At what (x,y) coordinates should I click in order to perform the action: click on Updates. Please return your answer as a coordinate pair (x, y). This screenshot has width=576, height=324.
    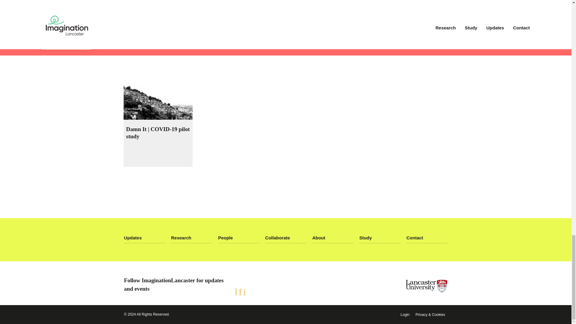
    Looking at the image, I should click on (144, 238).